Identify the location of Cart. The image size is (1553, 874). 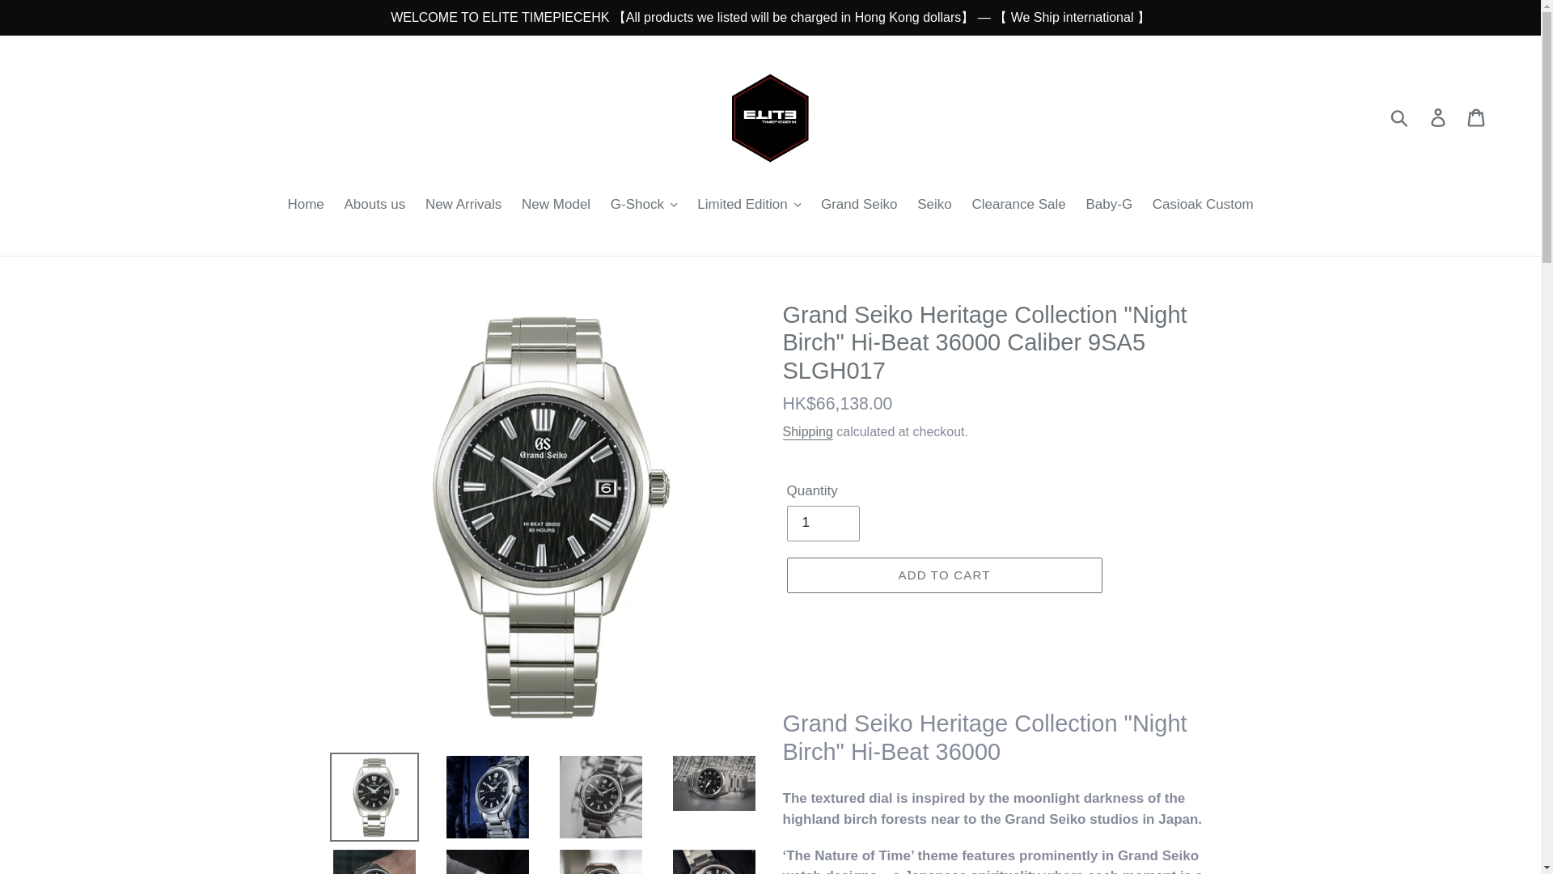
(1477, 117).